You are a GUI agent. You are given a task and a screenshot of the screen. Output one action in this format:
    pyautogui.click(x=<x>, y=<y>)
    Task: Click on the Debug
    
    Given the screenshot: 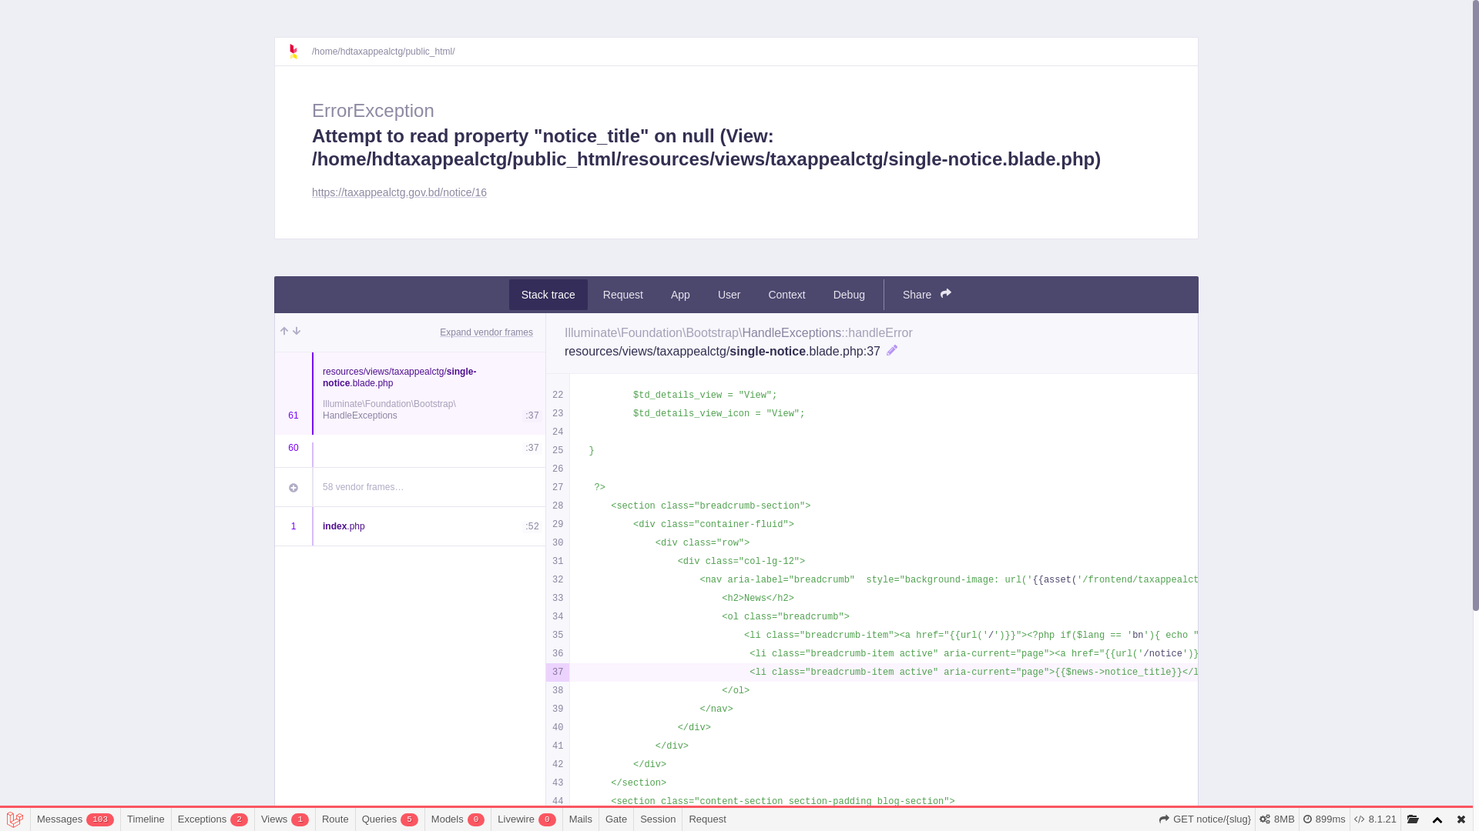 What is the action you would take?
    pyautogui.click(x=849, y=295)
    